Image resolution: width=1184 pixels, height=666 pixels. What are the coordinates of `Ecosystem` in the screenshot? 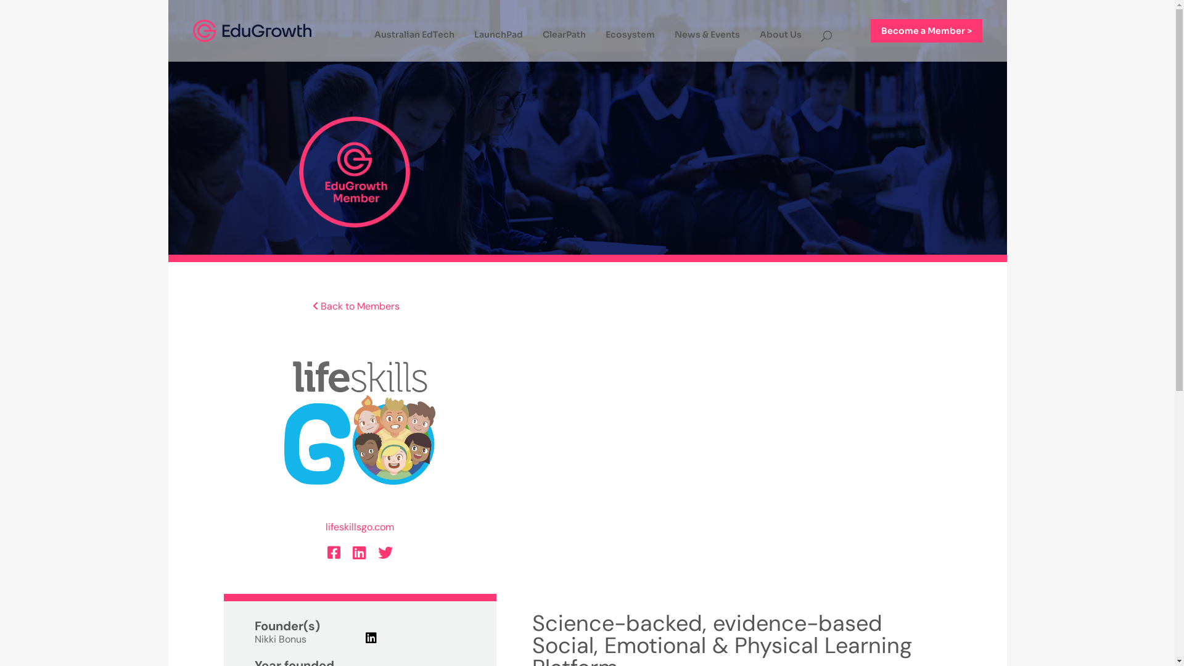 It's located at (630, 38).